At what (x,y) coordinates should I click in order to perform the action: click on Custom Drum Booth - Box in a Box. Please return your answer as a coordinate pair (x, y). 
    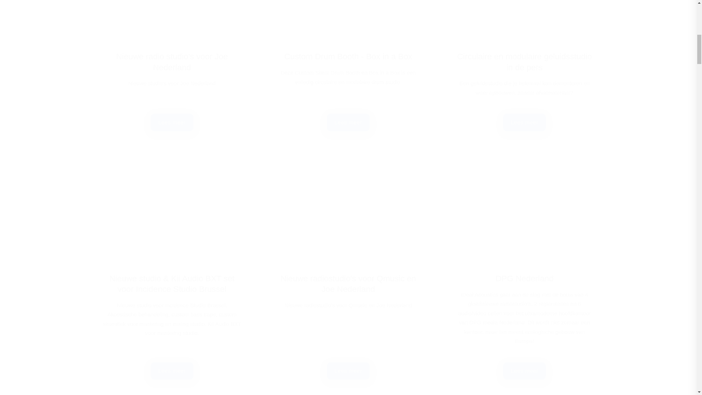
    Looking at the image, I should click on (348, 65).